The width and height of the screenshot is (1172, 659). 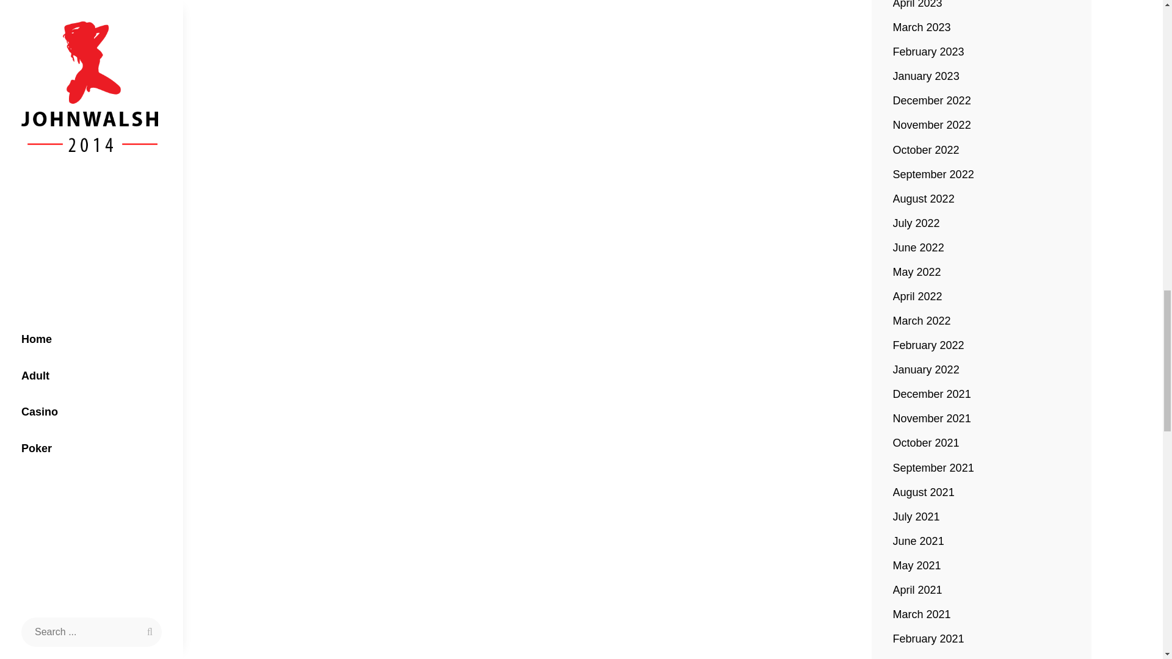 I want to click on April 2023, so click(x=917, y=6).